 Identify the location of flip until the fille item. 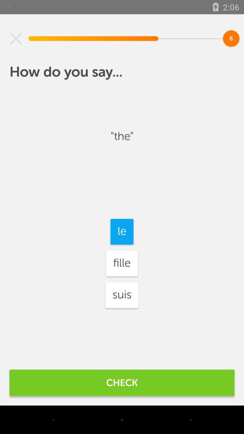
(122, 263).